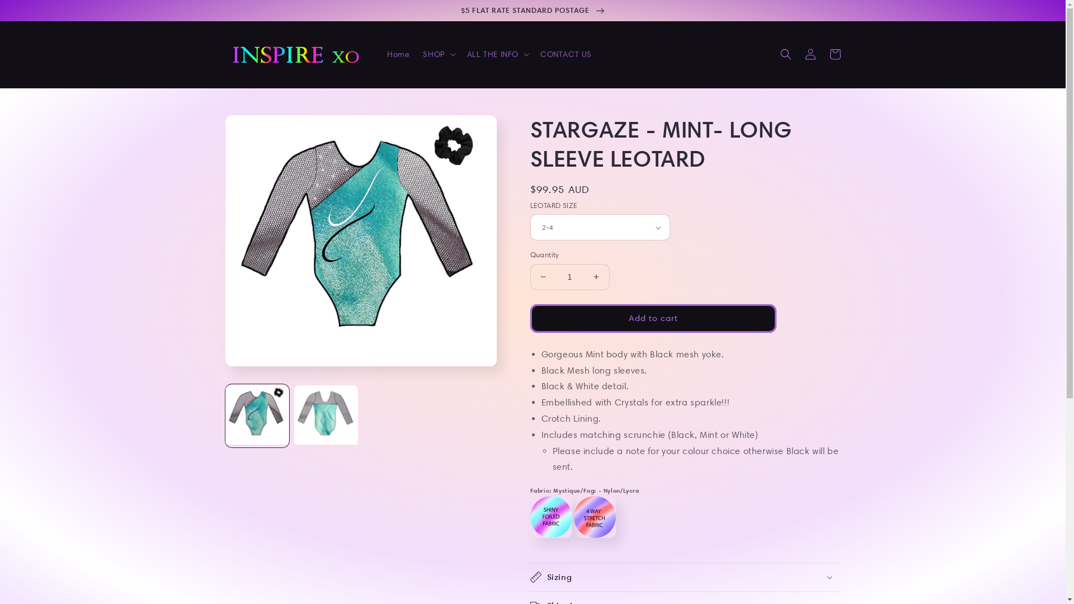 The width and height of the screenshot is (1074, 604). Describe the element at coordinates (260, 129) in the screenshot. I see `Skip to product information` at that location.